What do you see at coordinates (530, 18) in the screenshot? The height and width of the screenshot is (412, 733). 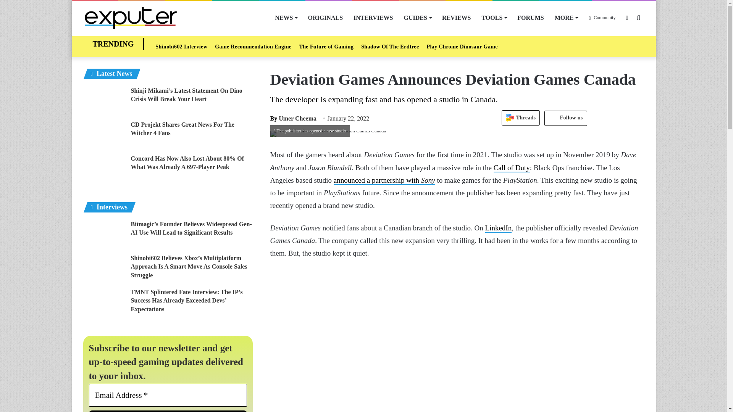 I see `FORUMS` at bounding box center [530, 18].